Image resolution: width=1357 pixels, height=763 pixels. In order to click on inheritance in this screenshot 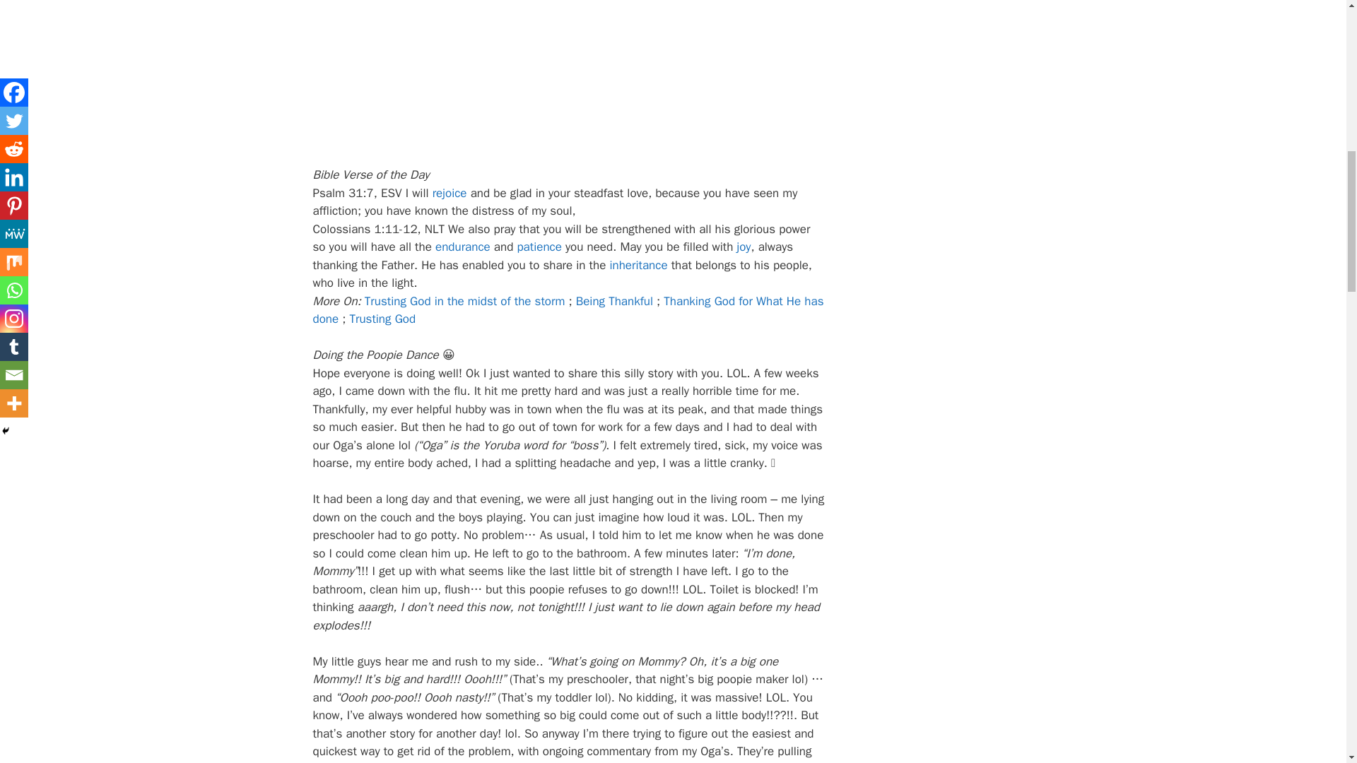, I will do `click(638, 265)`.